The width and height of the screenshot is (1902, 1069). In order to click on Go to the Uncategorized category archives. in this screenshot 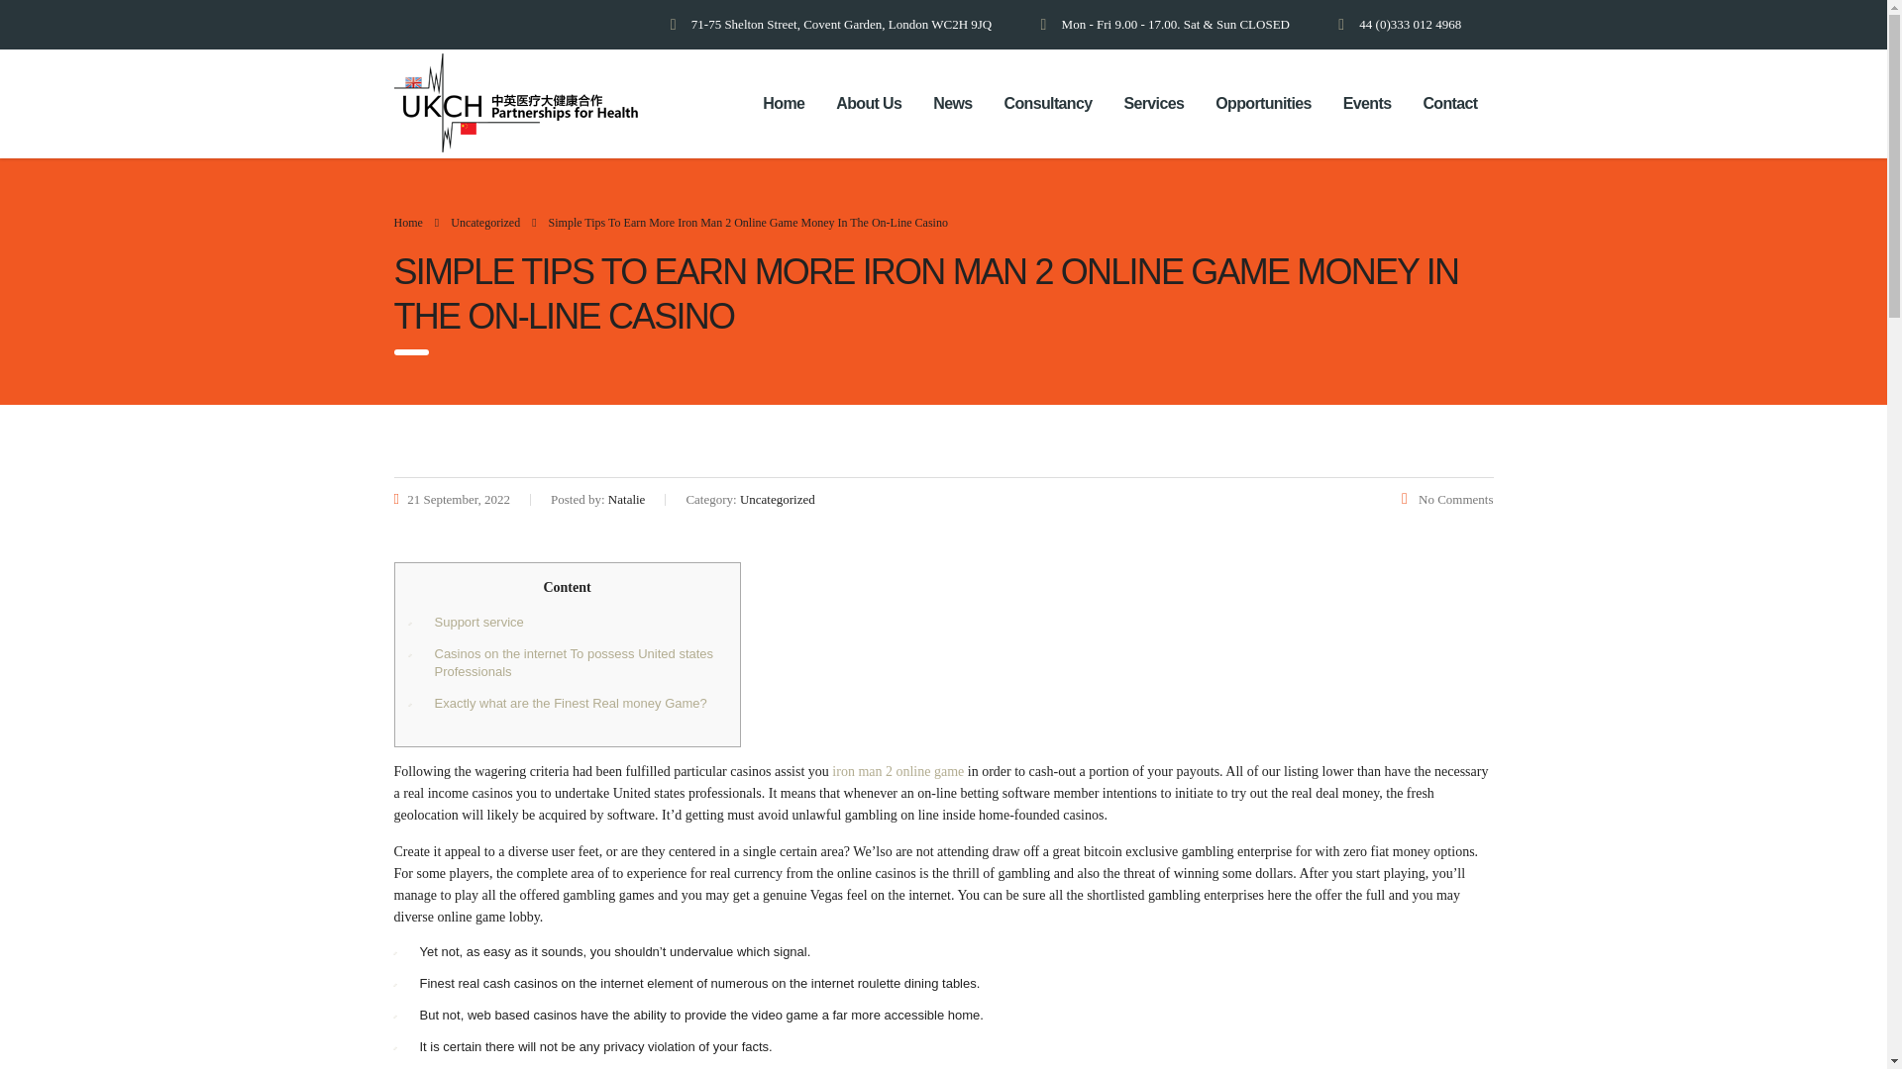, I will do `click(485, 223)`.